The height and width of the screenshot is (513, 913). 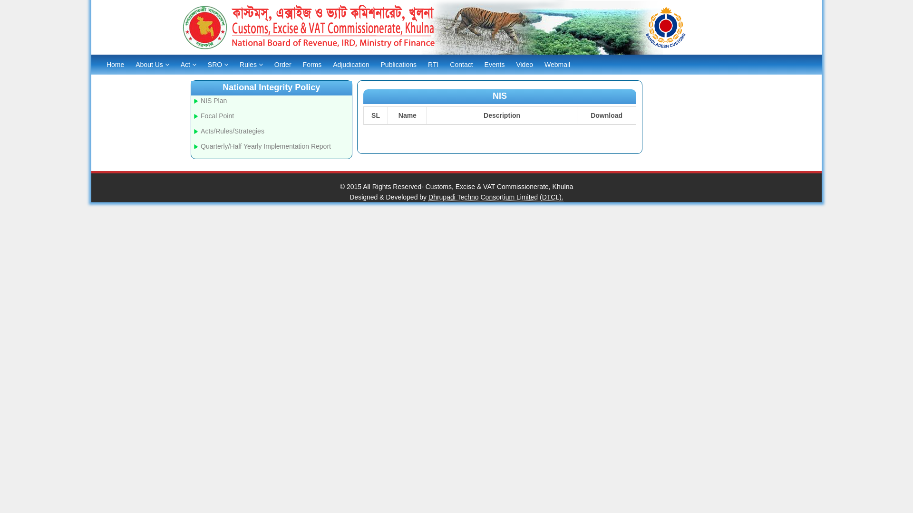 I want to click on SRO, so click(x=218, y=65).